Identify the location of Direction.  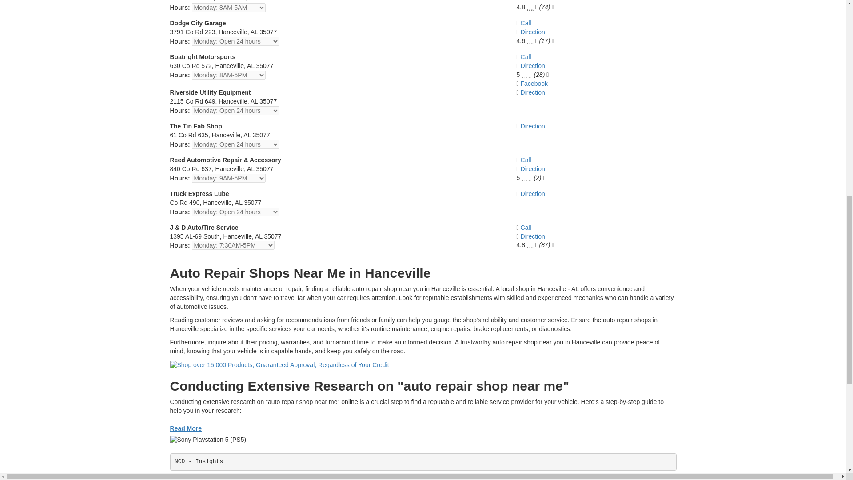
(532, 92).